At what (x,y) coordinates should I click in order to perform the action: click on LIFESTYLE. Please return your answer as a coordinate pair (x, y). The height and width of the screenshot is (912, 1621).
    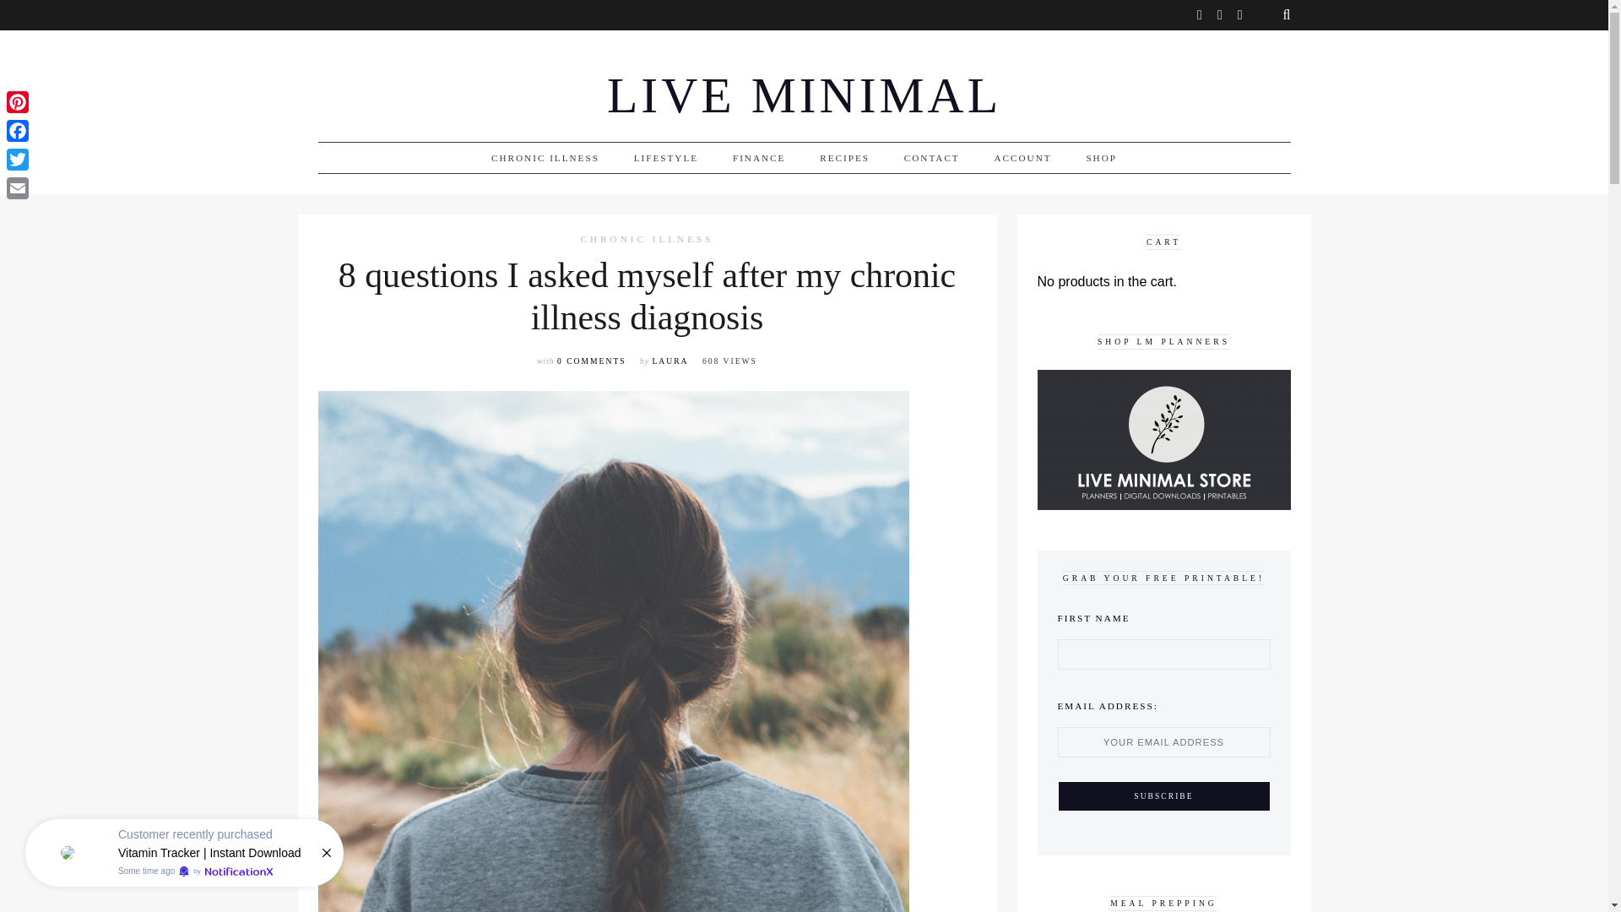
    Looking at the image, I should click on (665, 158).